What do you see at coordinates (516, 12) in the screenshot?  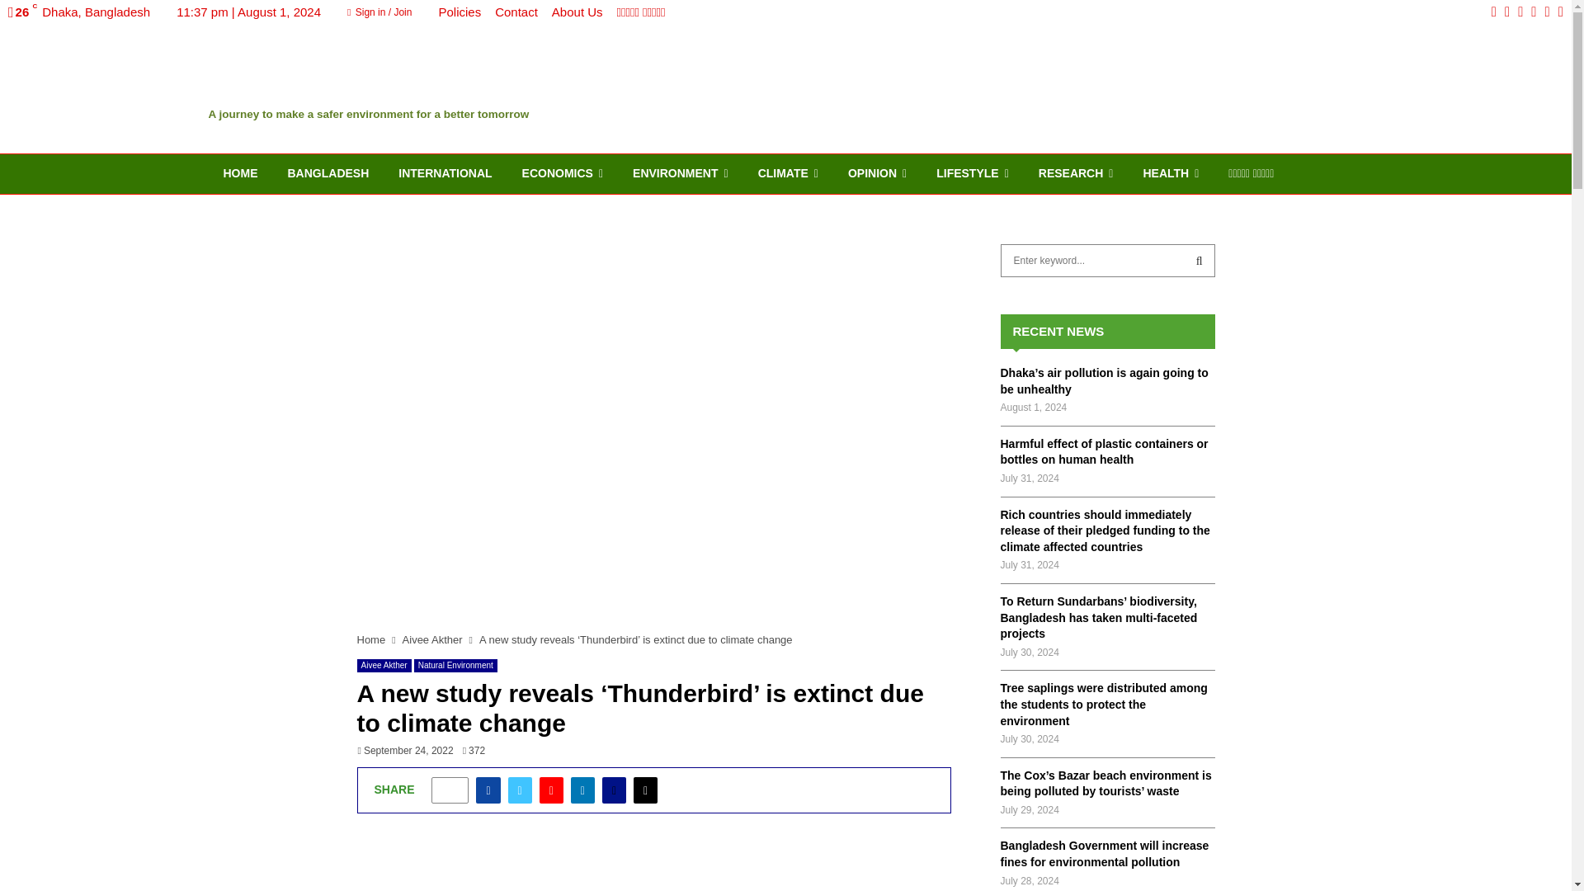 I see `Contact` at bounding box center [516, 12].